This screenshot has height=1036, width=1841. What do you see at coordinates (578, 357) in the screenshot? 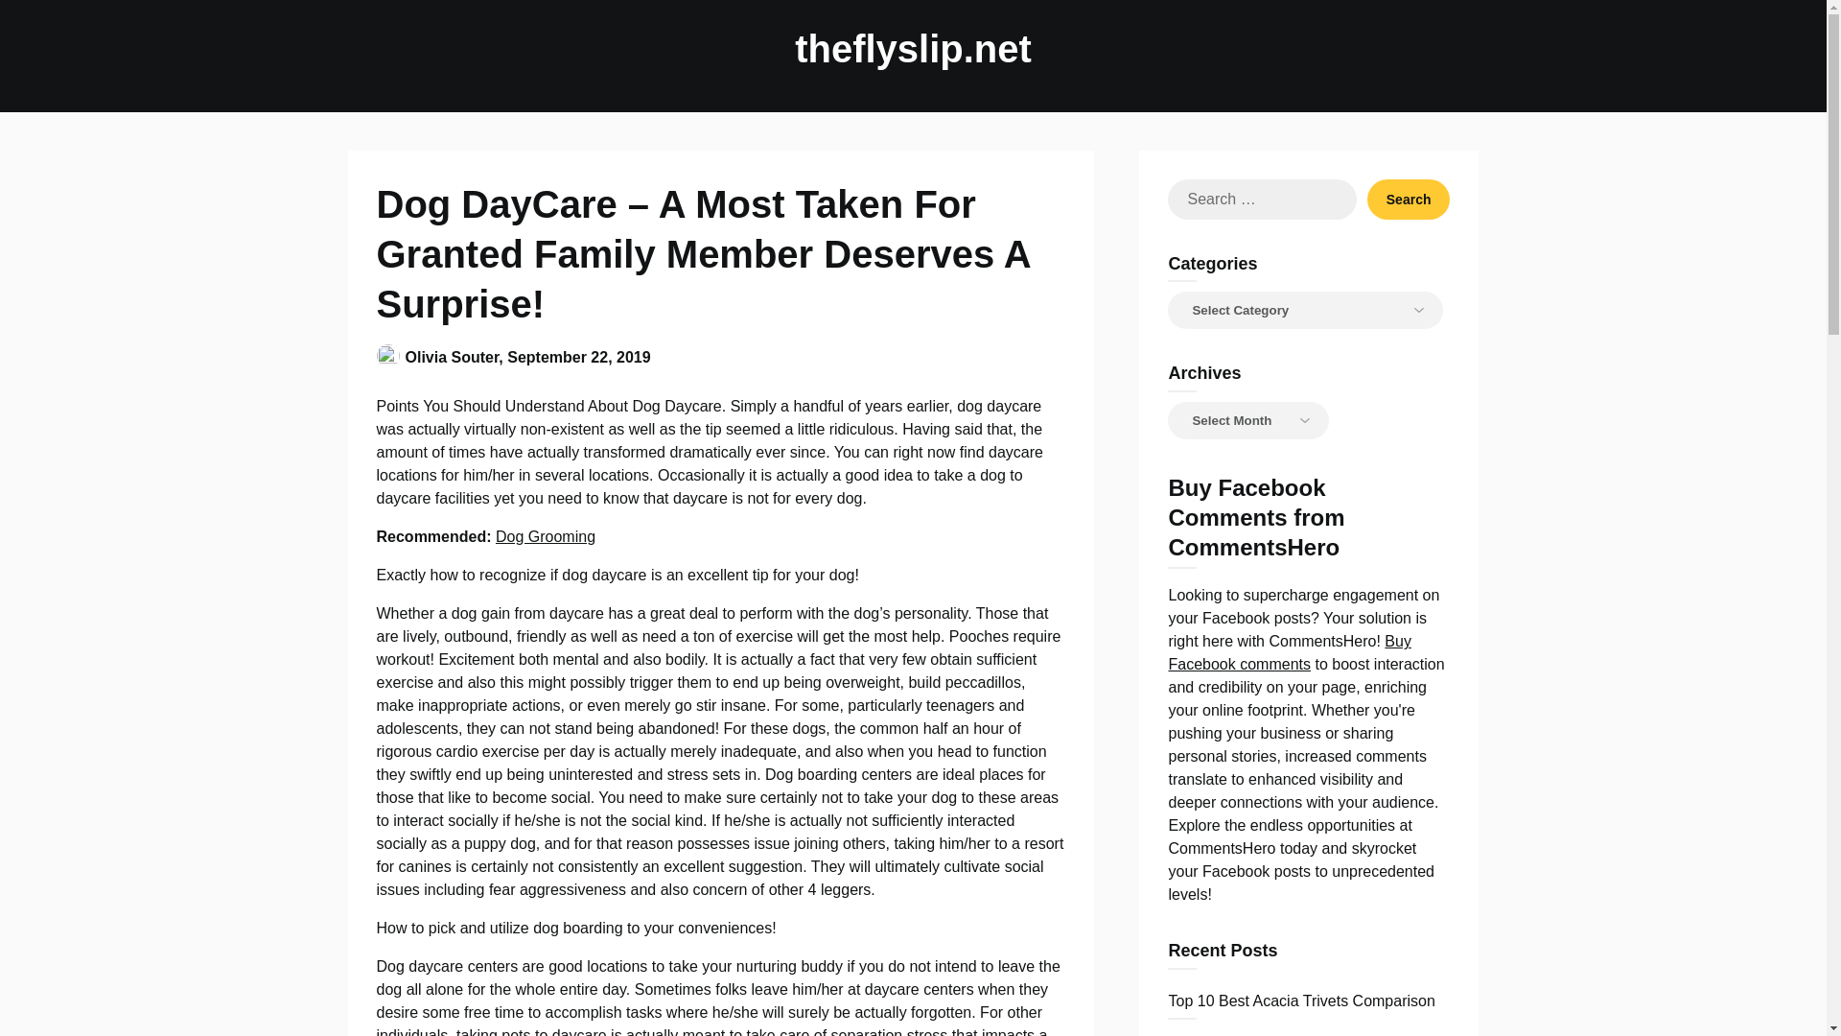
I see `September 22, 2019` at bounding box center [578, 357].